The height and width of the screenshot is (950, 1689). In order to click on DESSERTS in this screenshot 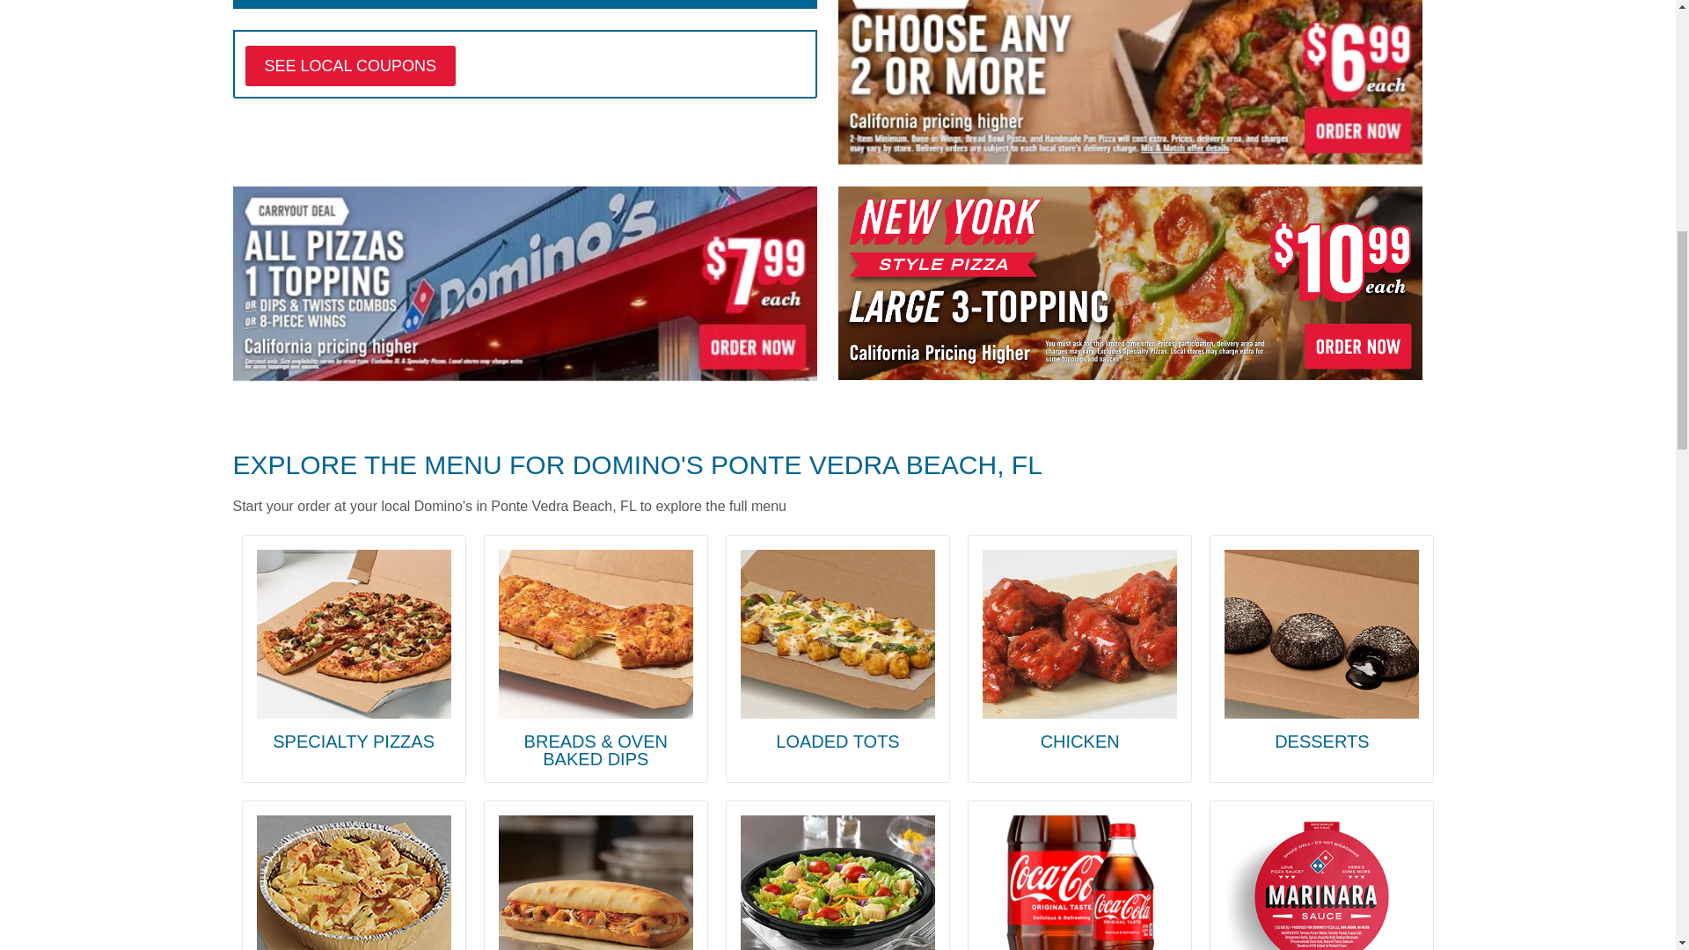, I will do `click(1321, 649)`.